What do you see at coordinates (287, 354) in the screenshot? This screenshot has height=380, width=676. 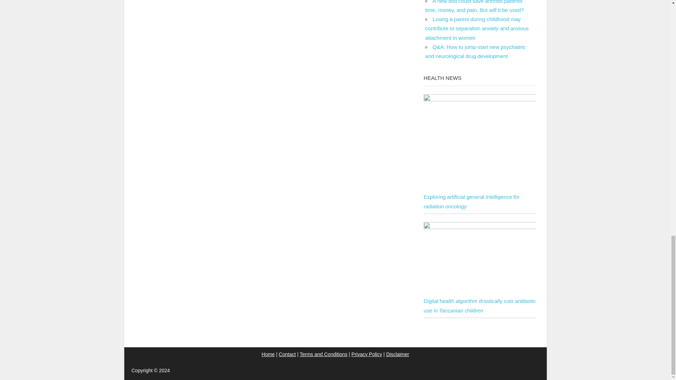 I see `Contact` at bounding box center [287, 354].